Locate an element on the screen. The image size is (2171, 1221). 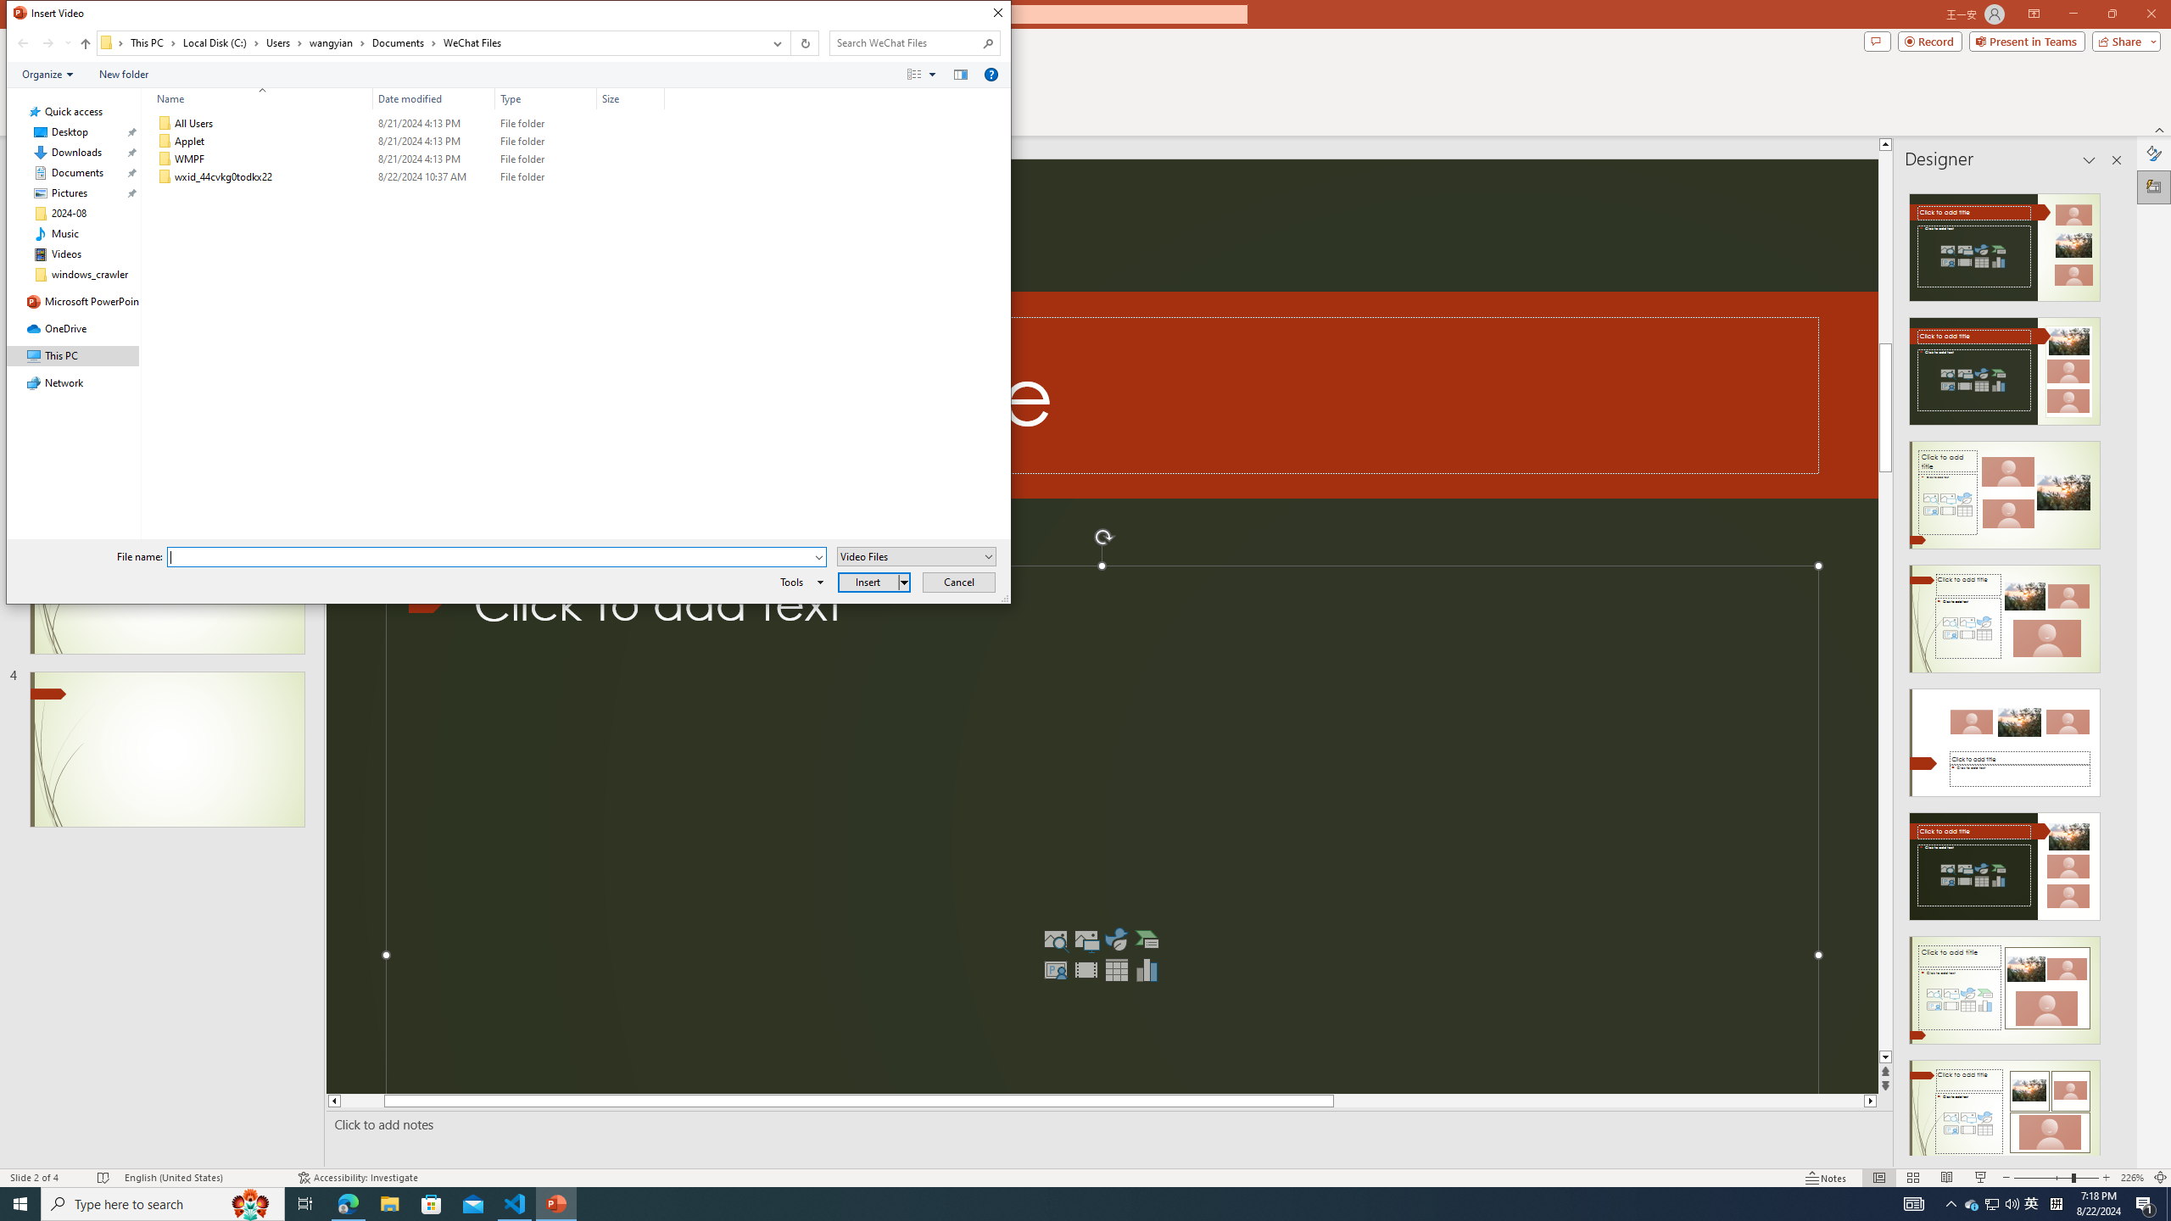
Command Module is located at coordinates (509, 75).